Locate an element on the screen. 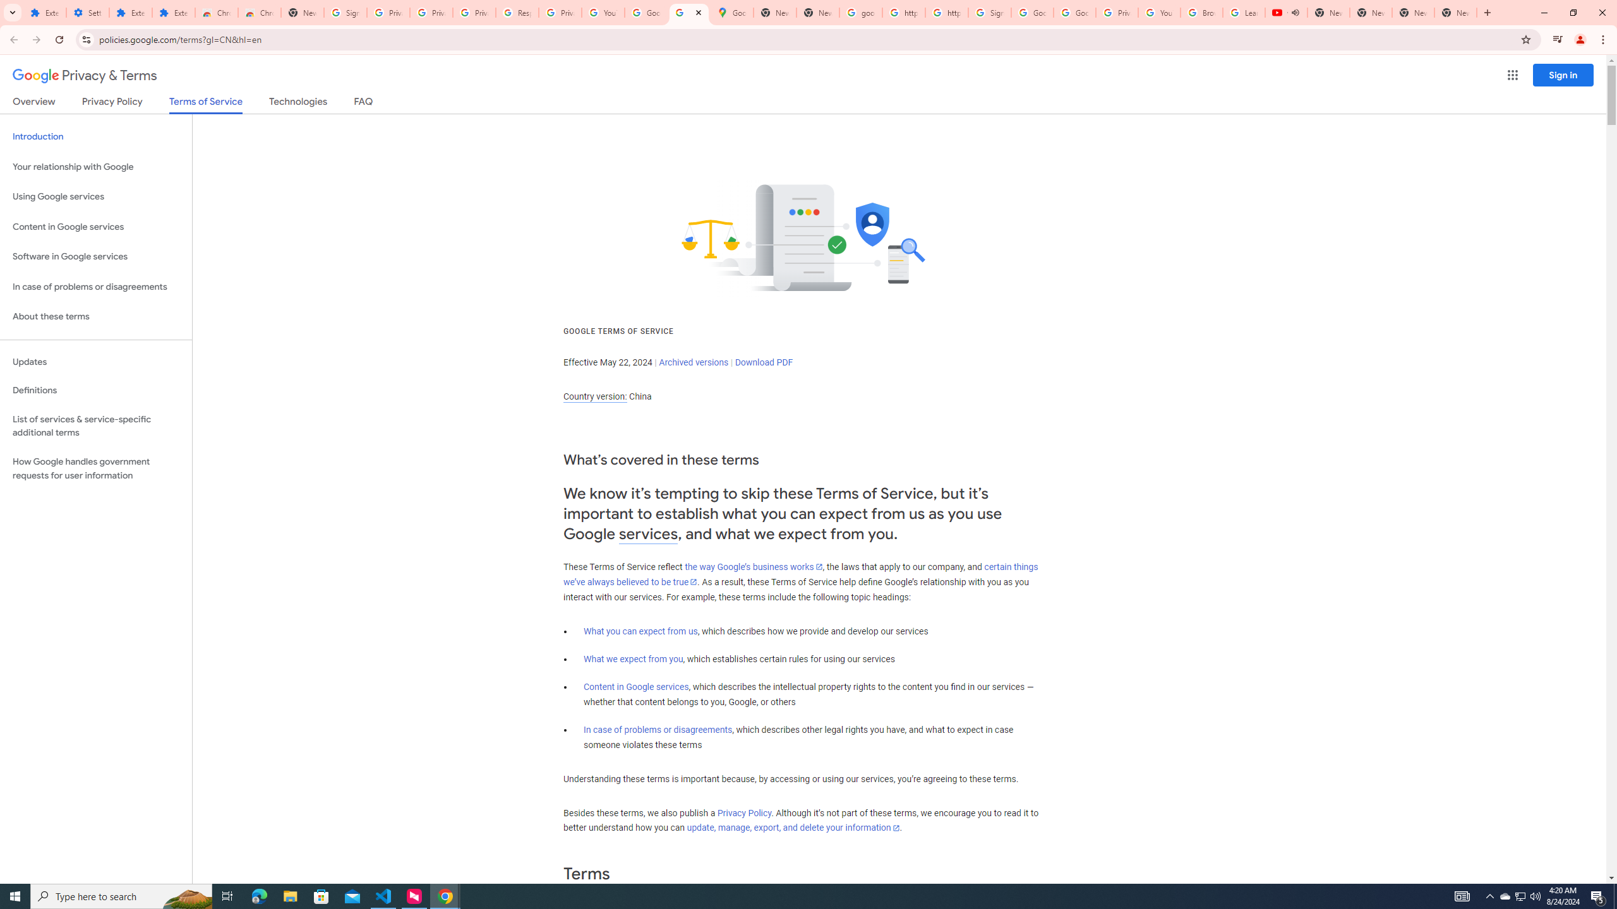 Image resolution: width=1617 pixels, height=909 pixels. Chrome Web Store - Themes is located at coordinates (259, 13).